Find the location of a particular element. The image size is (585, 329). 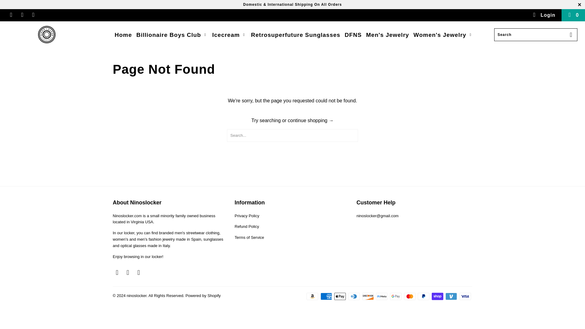

ninoslocker on Instagram is located at coordinates (128, 273).